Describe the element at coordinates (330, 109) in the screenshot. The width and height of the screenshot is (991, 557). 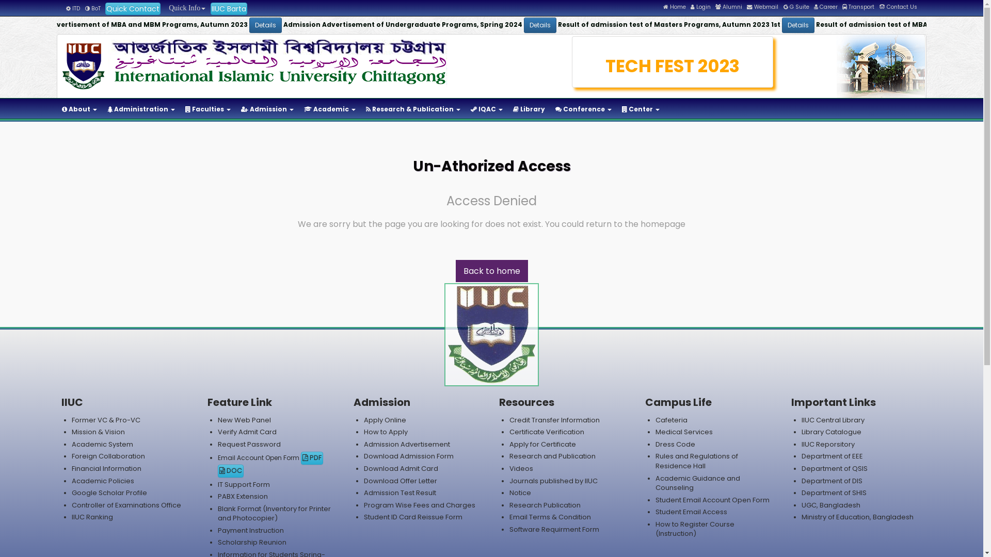
I see `Academic` at that location.